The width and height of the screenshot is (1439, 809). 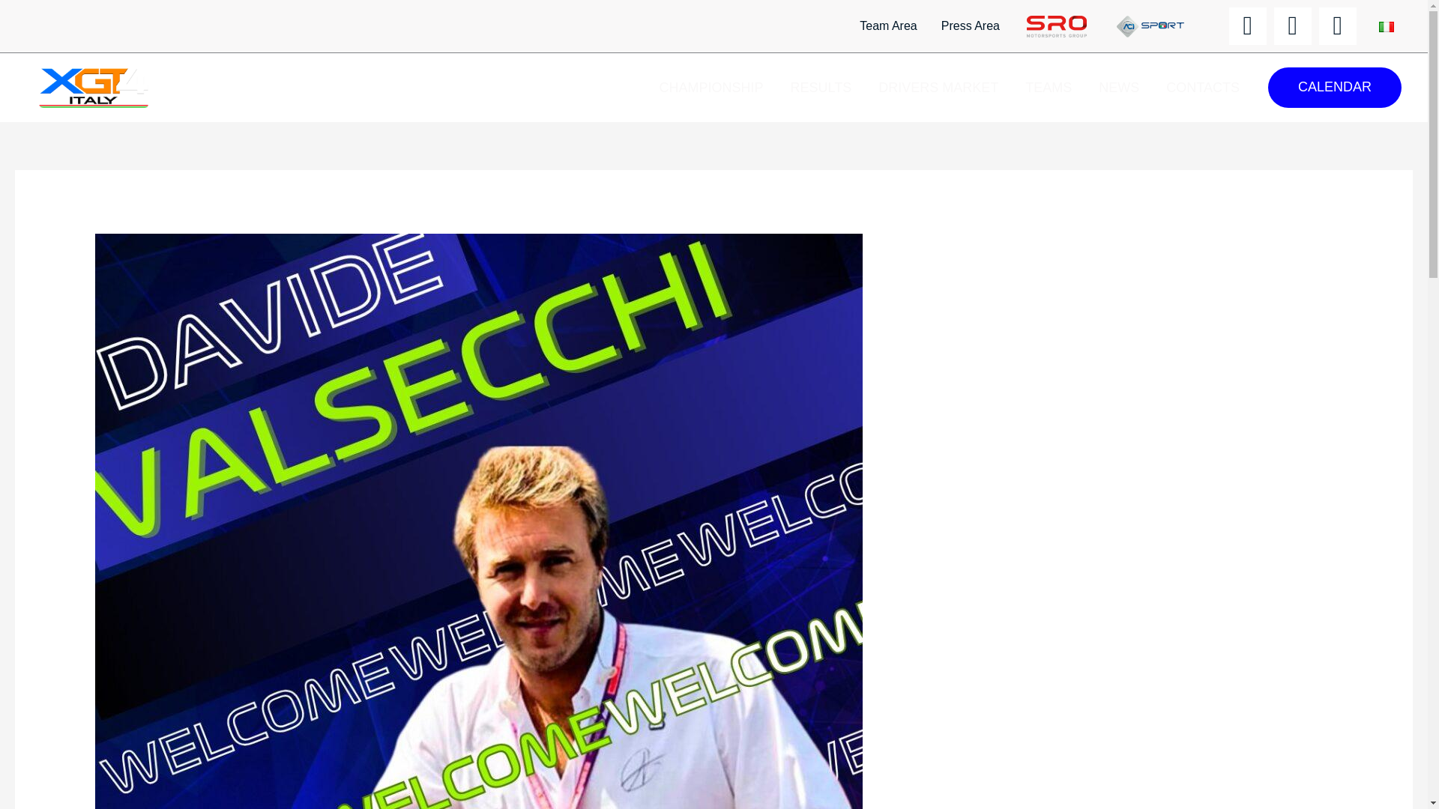 I want to click on CHAMPIONSHIP, so click(x=711, y=88).